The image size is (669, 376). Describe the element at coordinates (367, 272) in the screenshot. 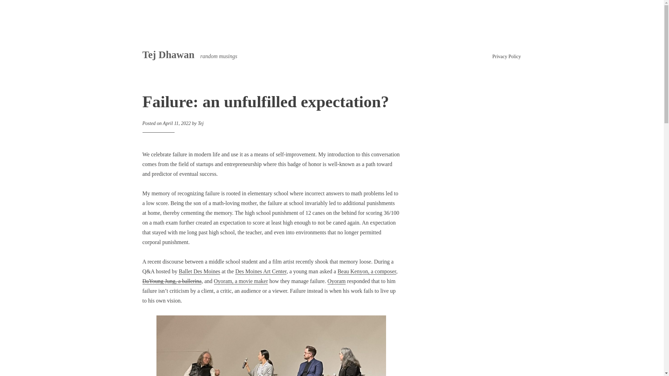

I see `Beau Kenyon, a composer` at that location.